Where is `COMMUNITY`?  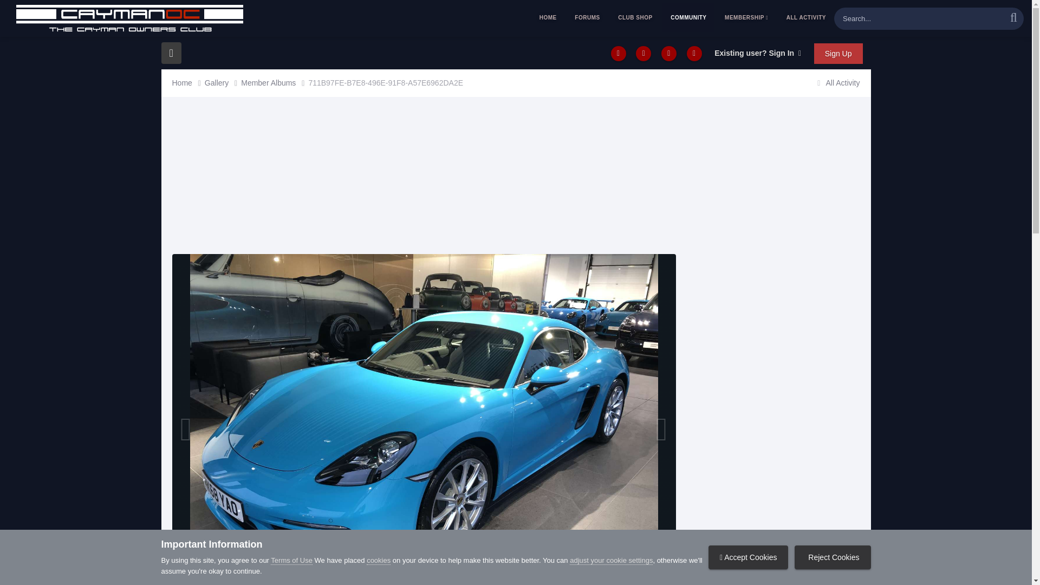 COMMUNITY is located at coordinates (688, 17).